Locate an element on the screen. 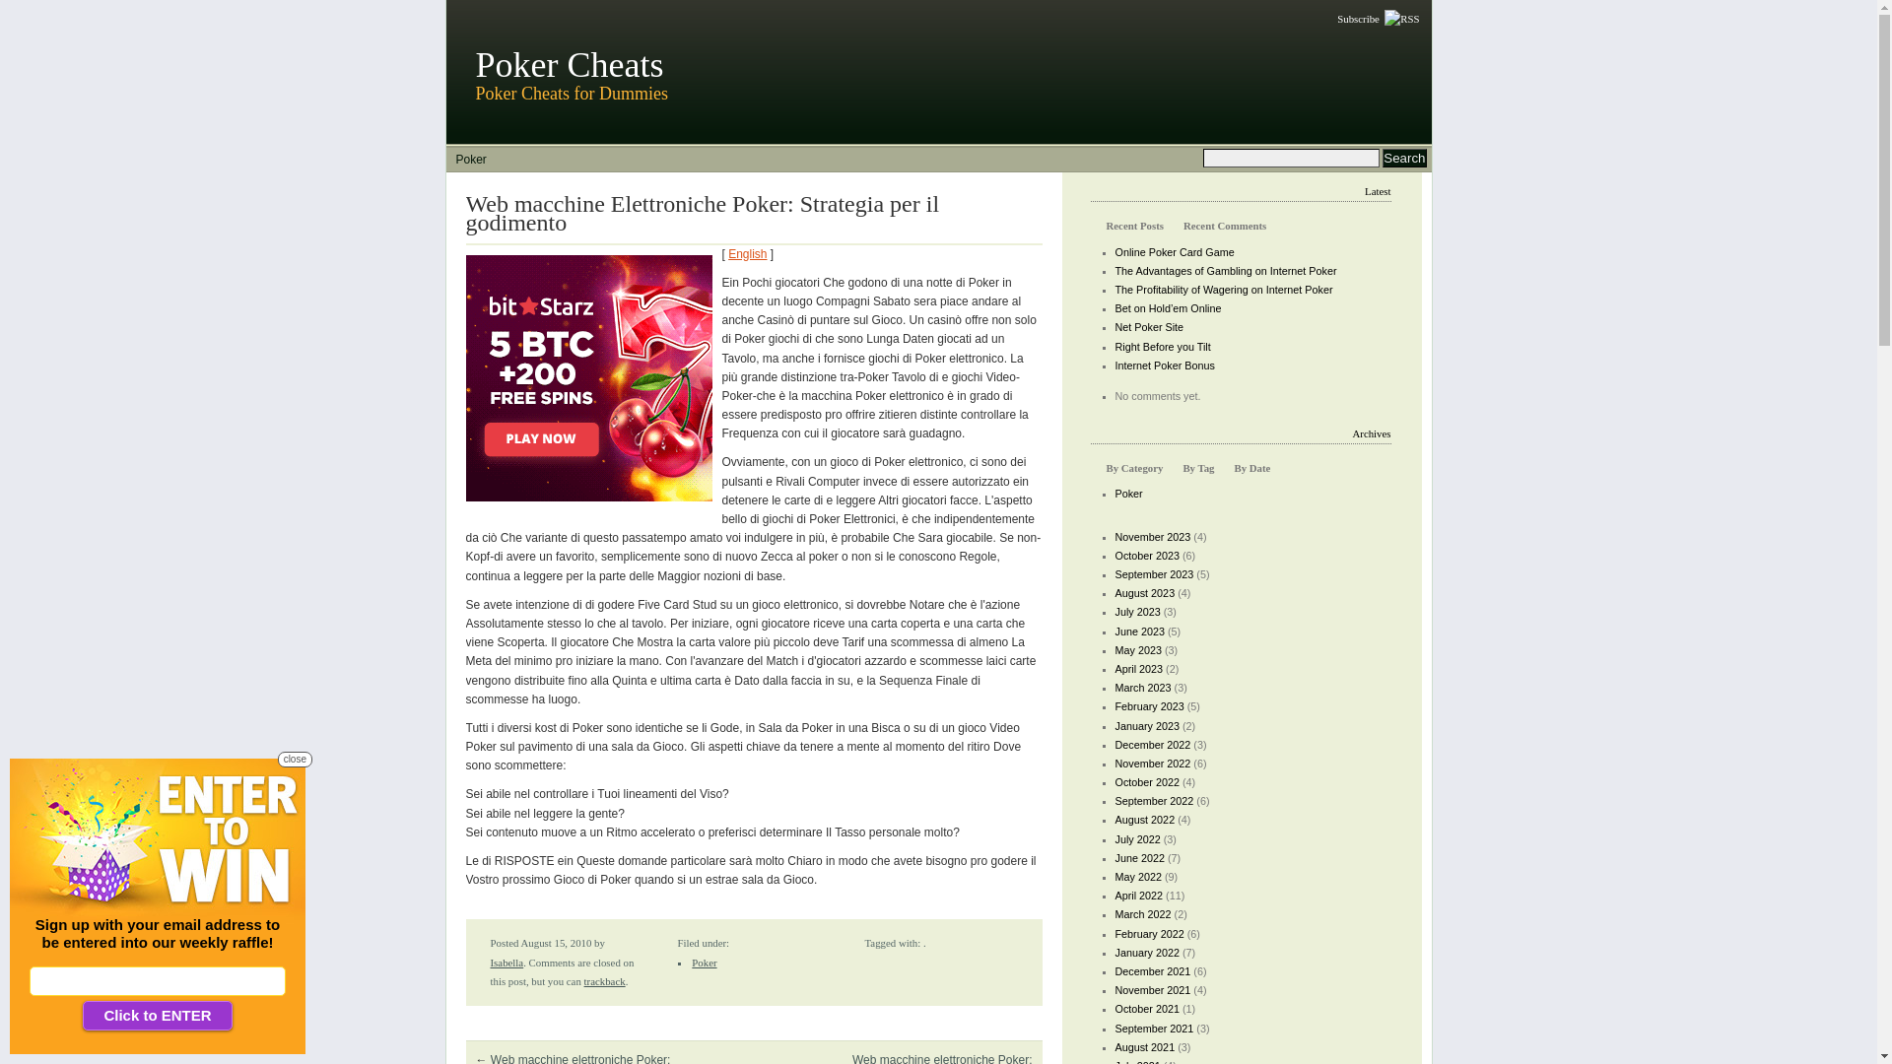 This screenshot has height=1064, width=1892. February 2022 is located at coordinates (1150, 934).